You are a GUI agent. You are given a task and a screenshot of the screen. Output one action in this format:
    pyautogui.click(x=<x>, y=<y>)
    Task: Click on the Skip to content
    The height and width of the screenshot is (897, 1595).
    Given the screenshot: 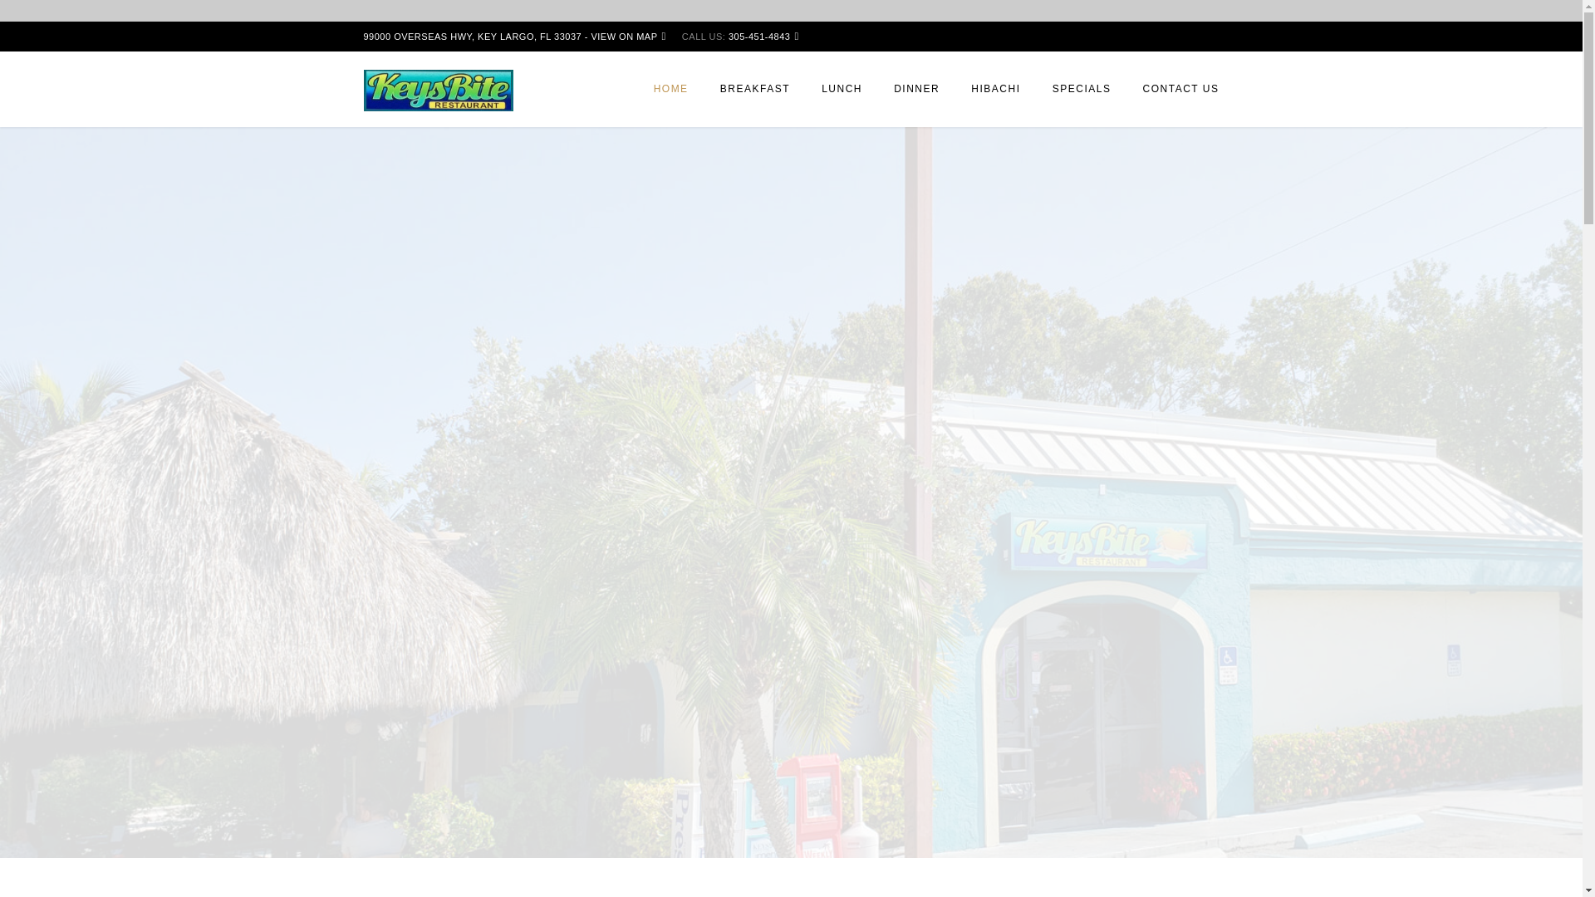 What is the action you would take?
    pyautogui.click(x=42, y=32)
    